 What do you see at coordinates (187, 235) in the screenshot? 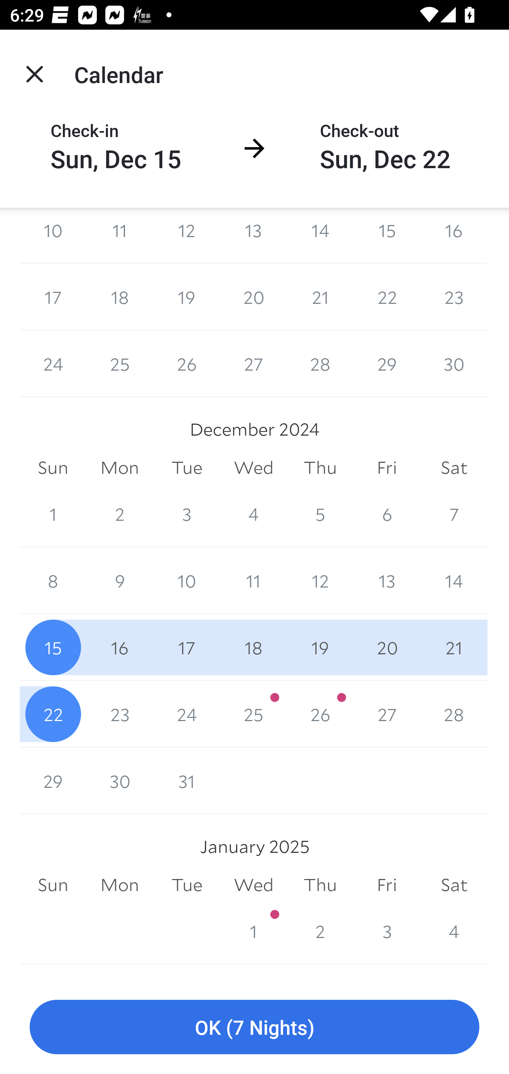
I see `12 12 November 2024` at bounding box center [187, 235].